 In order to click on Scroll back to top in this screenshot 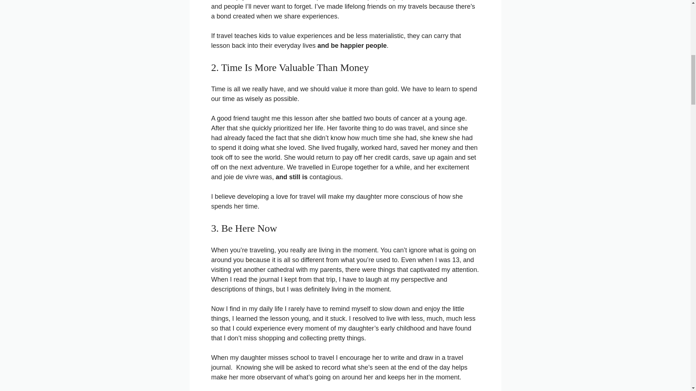, I will do `click(672, 344)`.